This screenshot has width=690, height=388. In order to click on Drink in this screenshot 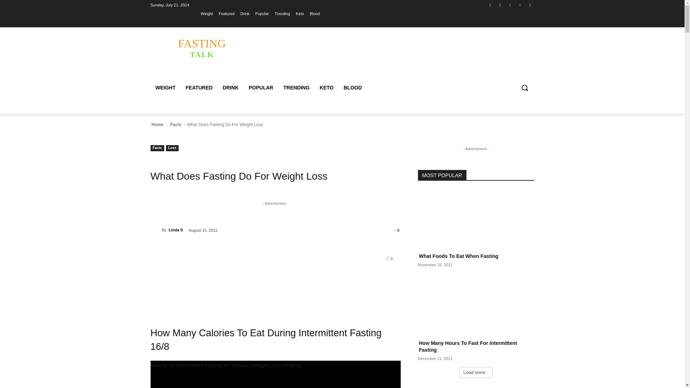, I will do `click(245, 13)`.